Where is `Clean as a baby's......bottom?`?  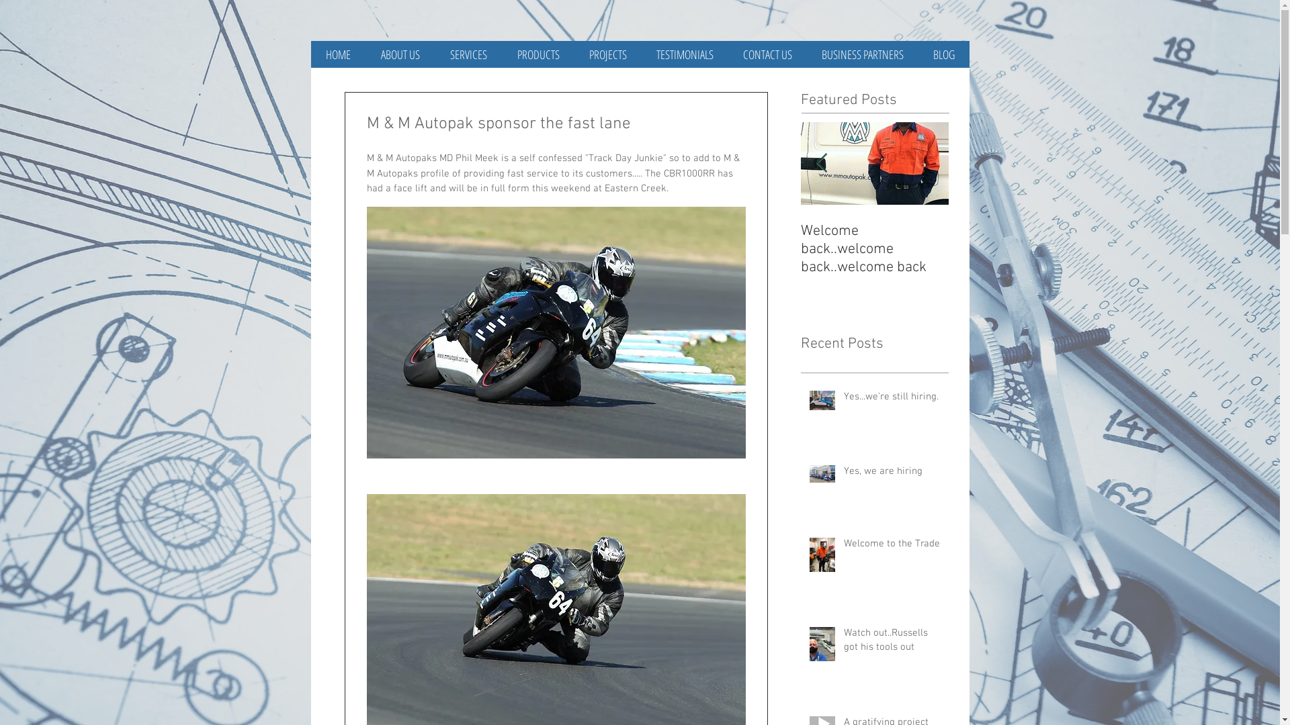 Clean as a baby's......bottom? is located at coordinates (284, 240).